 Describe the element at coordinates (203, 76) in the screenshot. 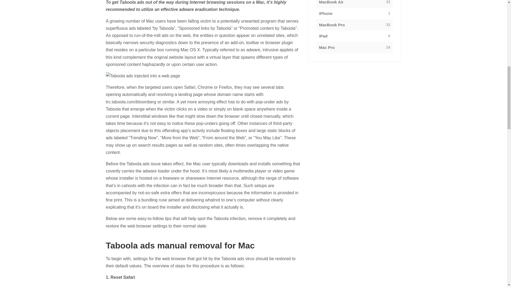

I see `Taboola ads injected into a web page` at that location.